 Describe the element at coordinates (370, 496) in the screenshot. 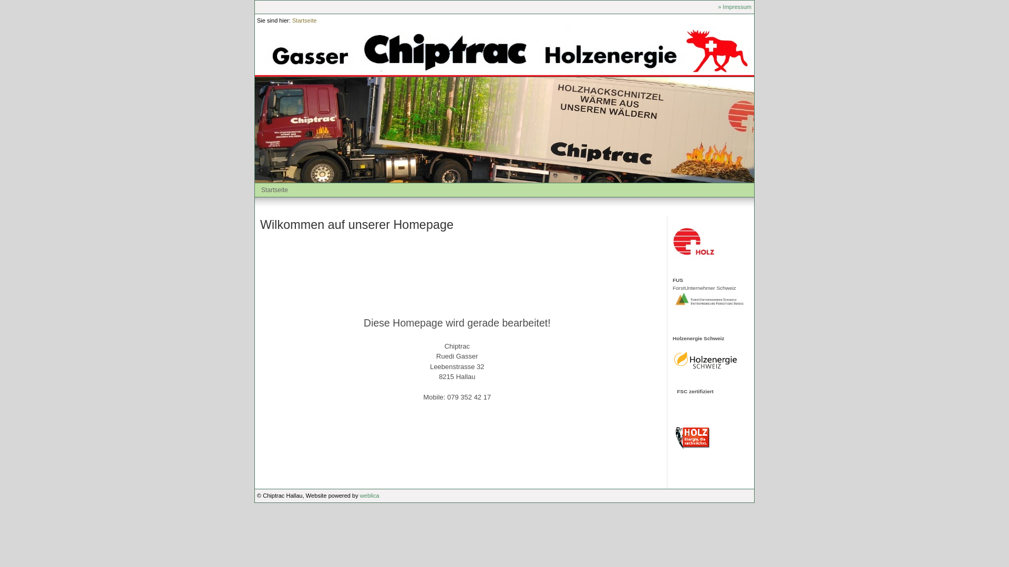

I see `weblica` at that location.